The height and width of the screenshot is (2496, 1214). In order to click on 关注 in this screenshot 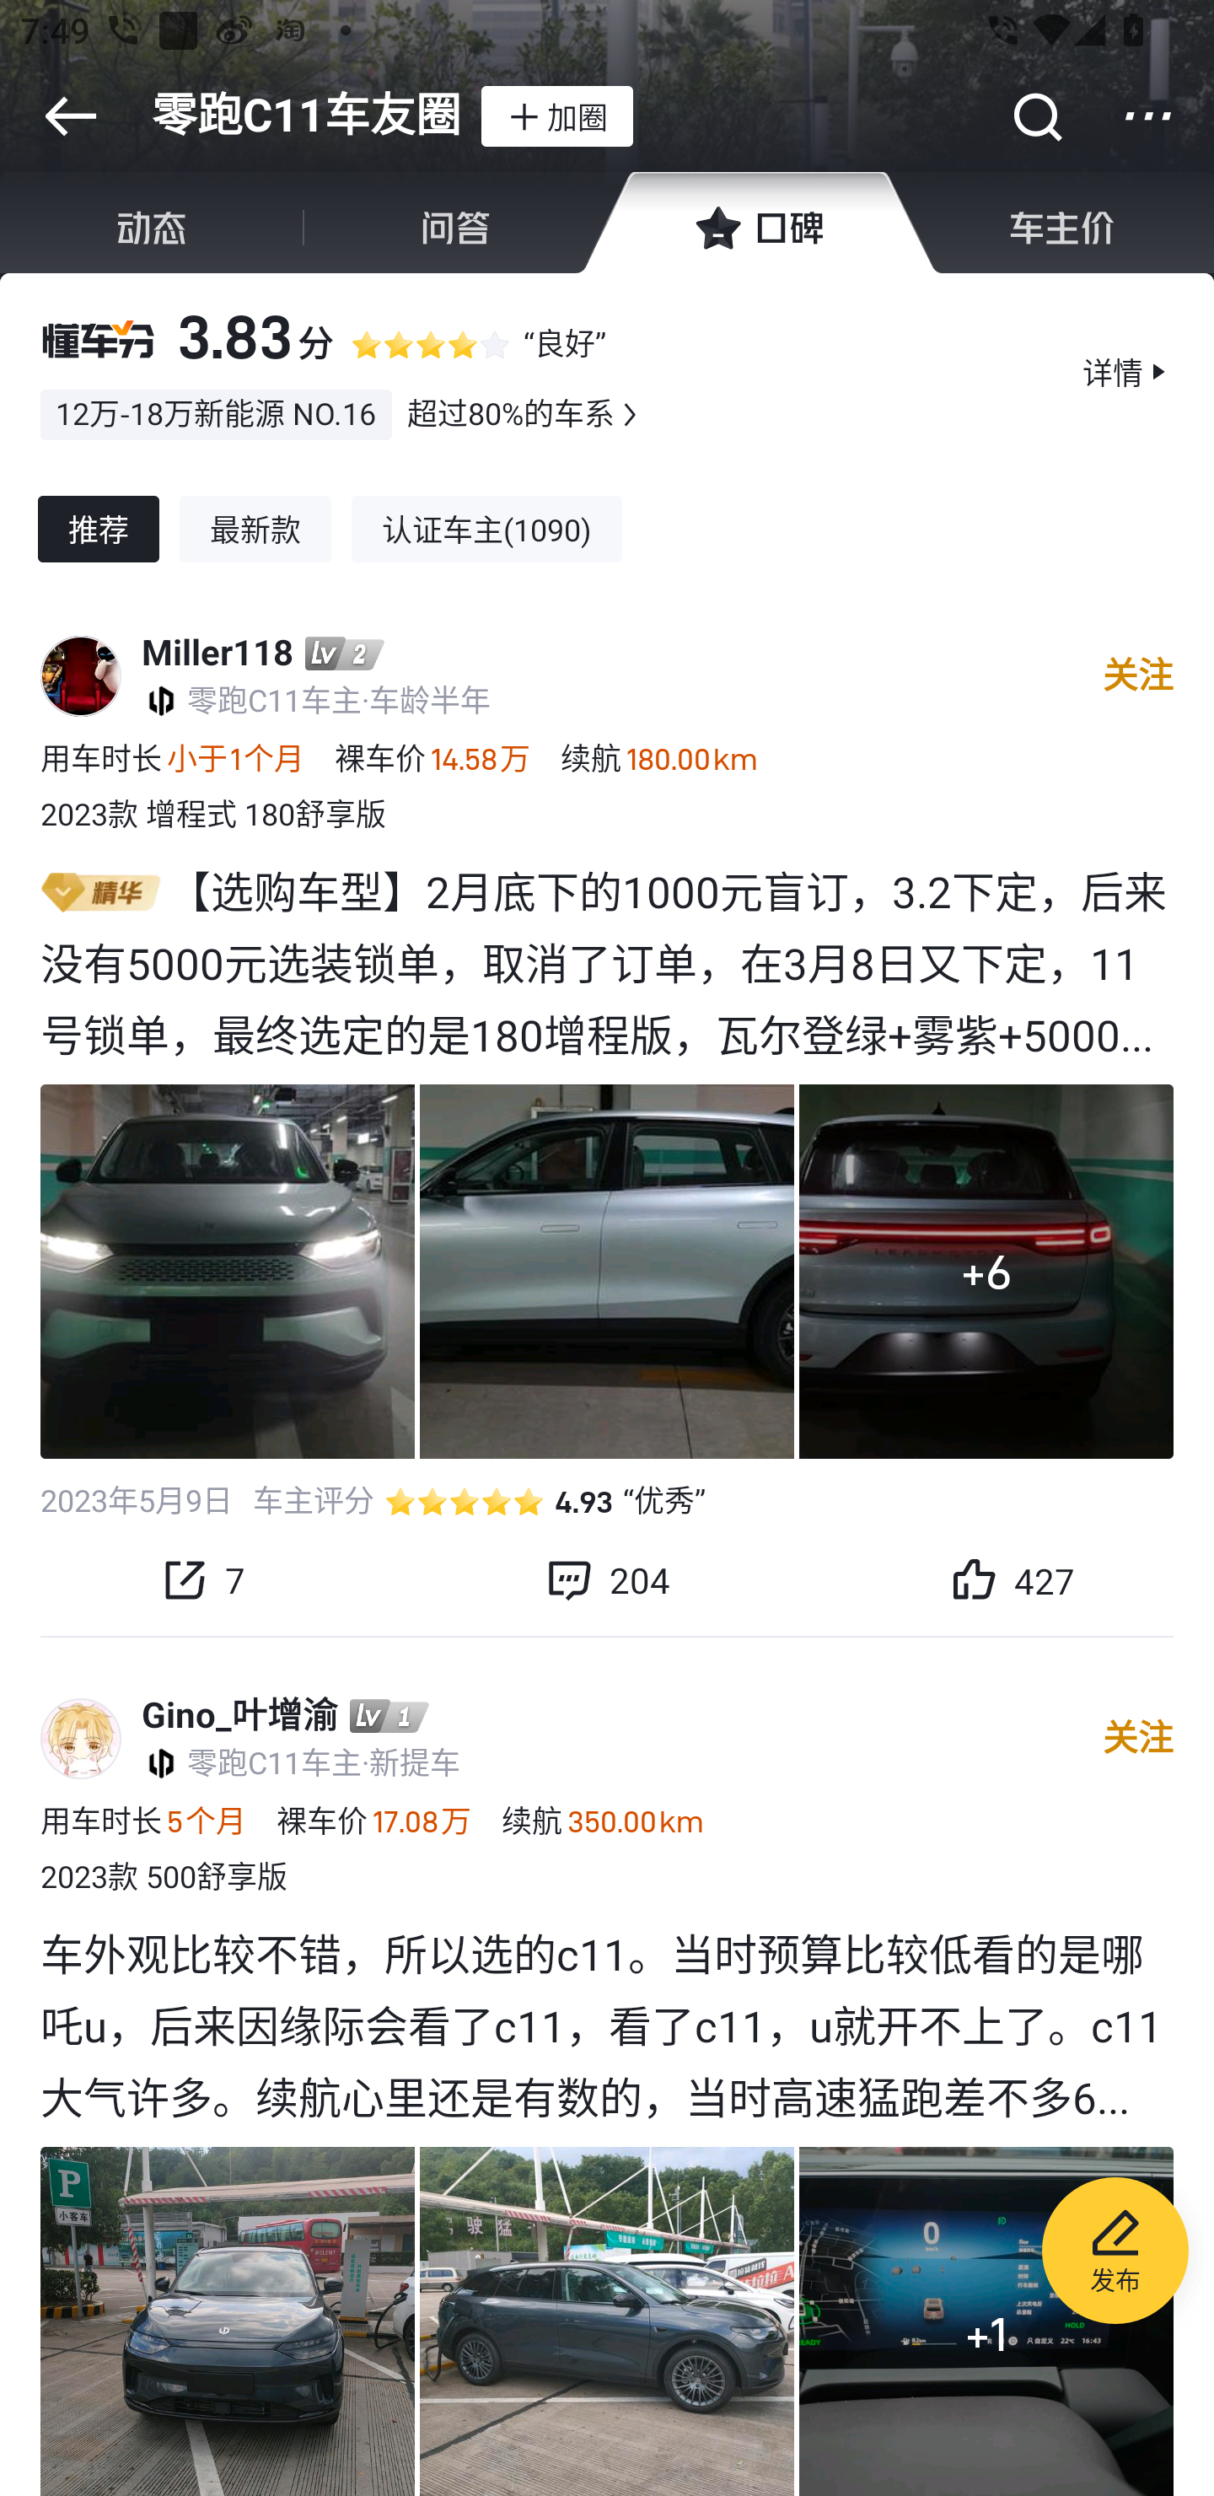, I will do `click(1138, 1738)`.